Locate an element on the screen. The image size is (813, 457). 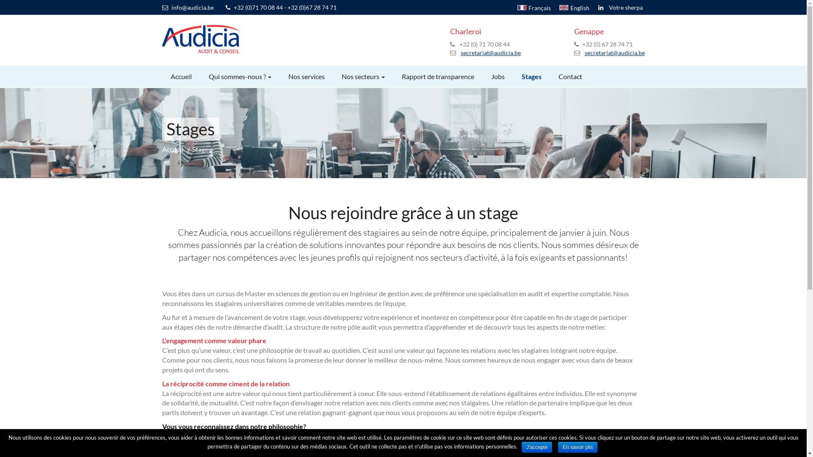
Stages is located at coordinates (532, 76).